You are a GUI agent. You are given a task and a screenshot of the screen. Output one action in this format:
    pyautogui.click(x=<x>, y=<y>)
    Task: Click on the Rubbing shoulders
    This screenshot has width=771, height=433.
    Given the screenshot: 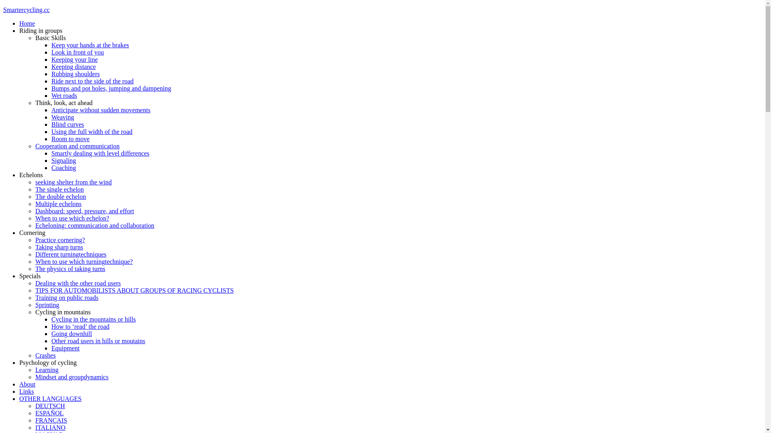 What is the action you would take?
    pyautogui.click(x=75, y=74)
    